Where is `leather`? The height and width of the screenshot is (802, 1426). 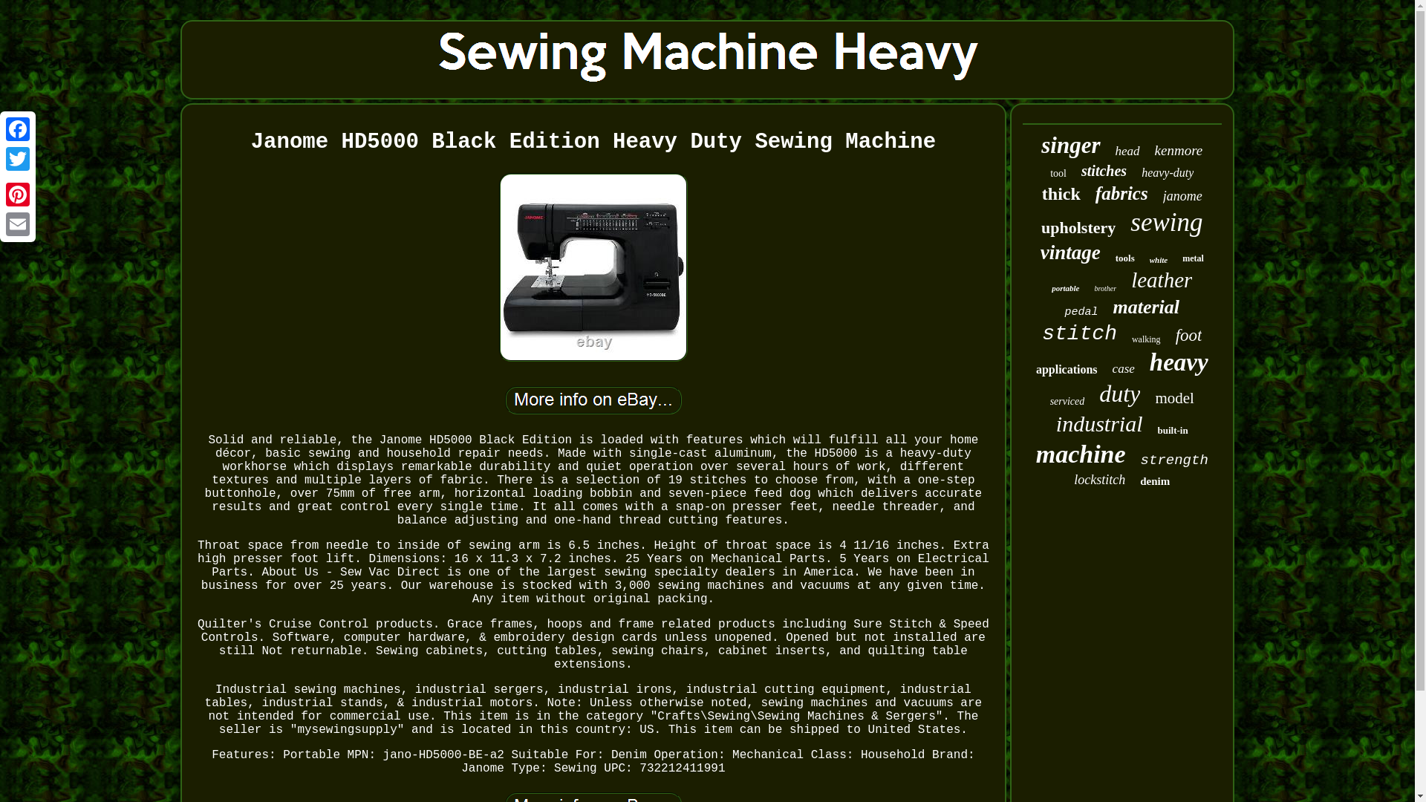 leather is located at coordinates (1162, 280).